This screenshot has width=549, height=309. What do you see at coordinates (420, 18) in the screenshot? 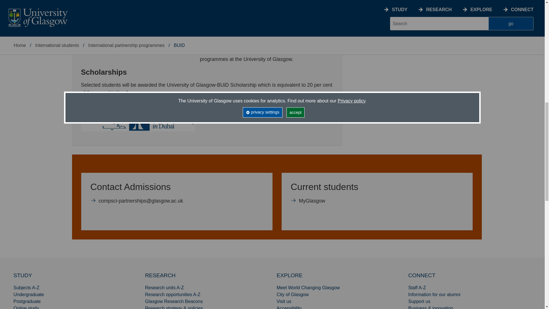
I see `STUDY` at bounding box center [420, 18].